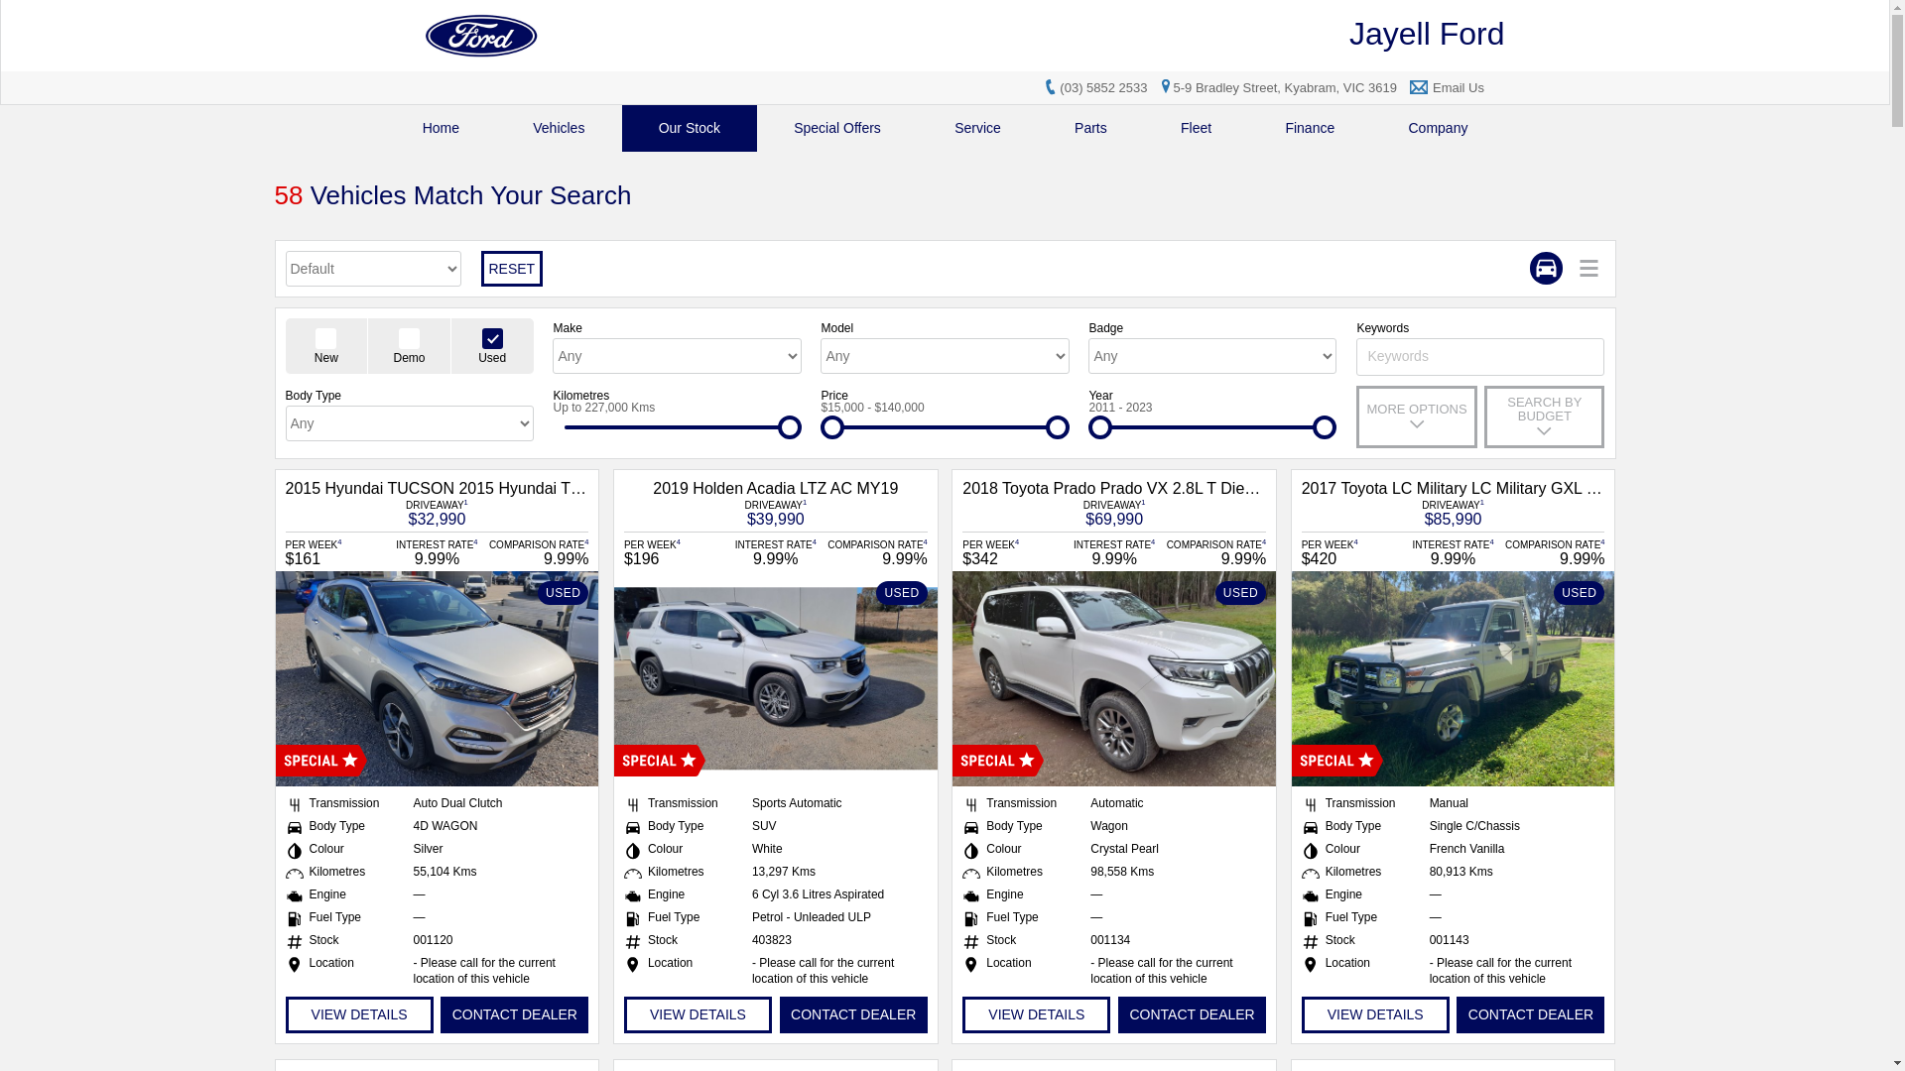  What do you see at coordinates (438, 678) in the screenshot?
I see `USED` at bounding box center [438, 678].